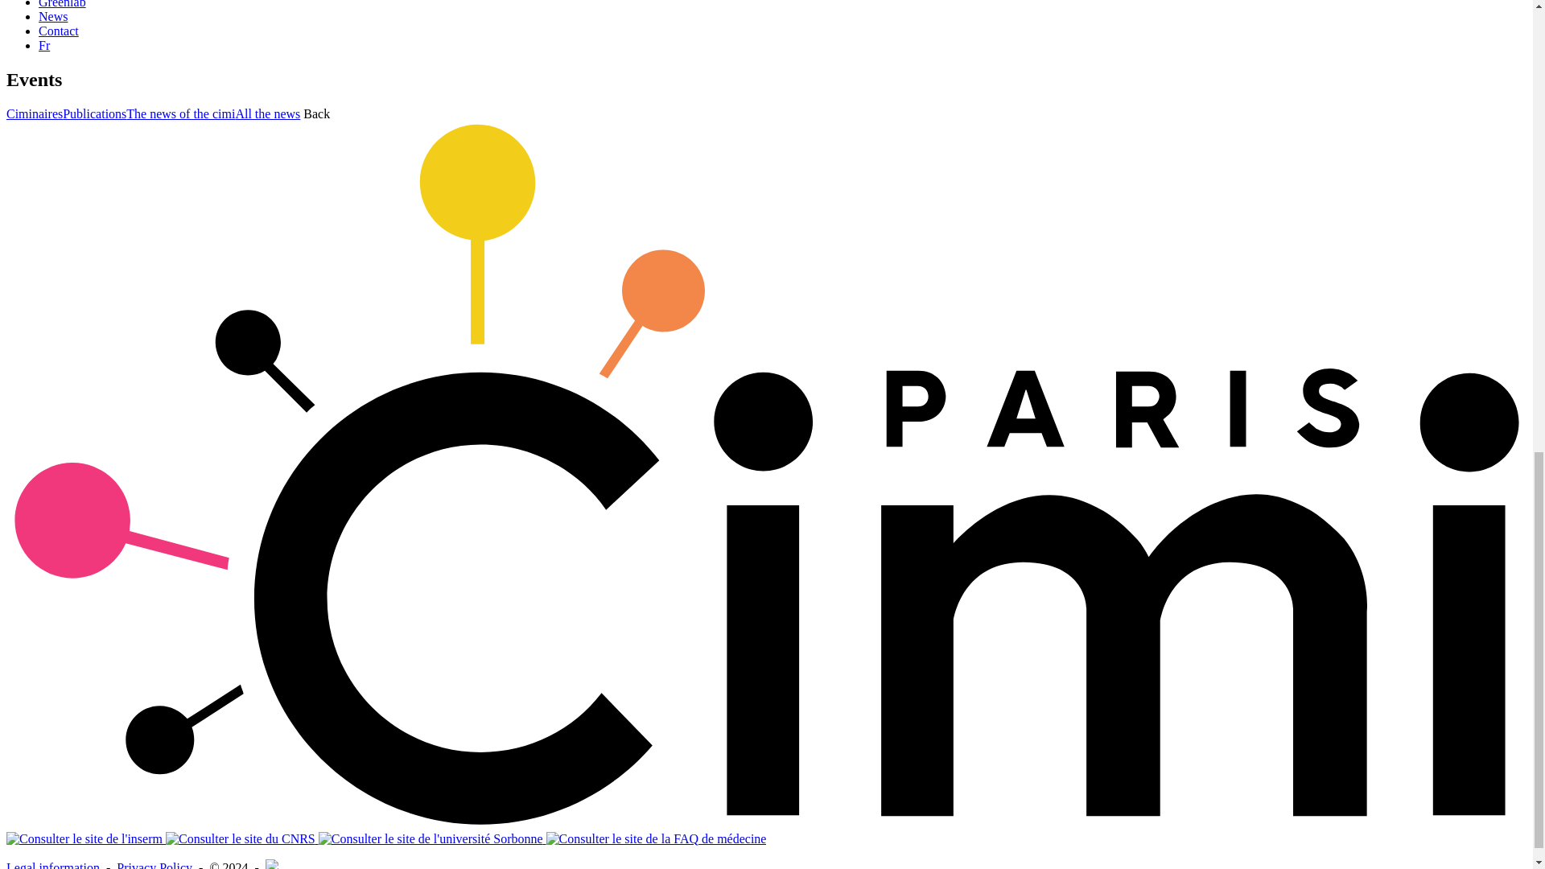 The height and width of the screenshot is (869, 1545). Describe the element at coordinates (34, 113) in the screenshot. I see `Ciminaires` at that location.